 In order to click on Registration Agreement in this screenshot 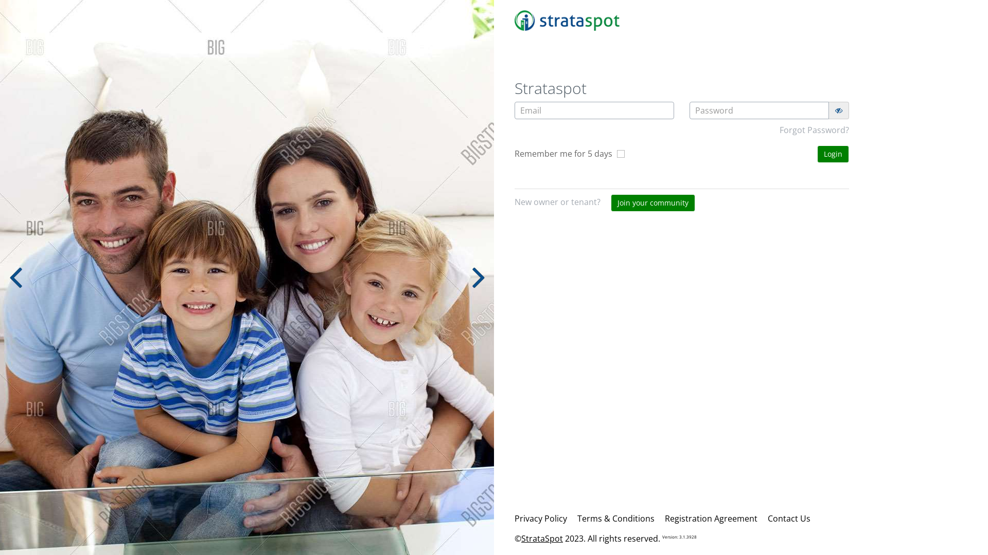, I will do `click(711, 519)`.